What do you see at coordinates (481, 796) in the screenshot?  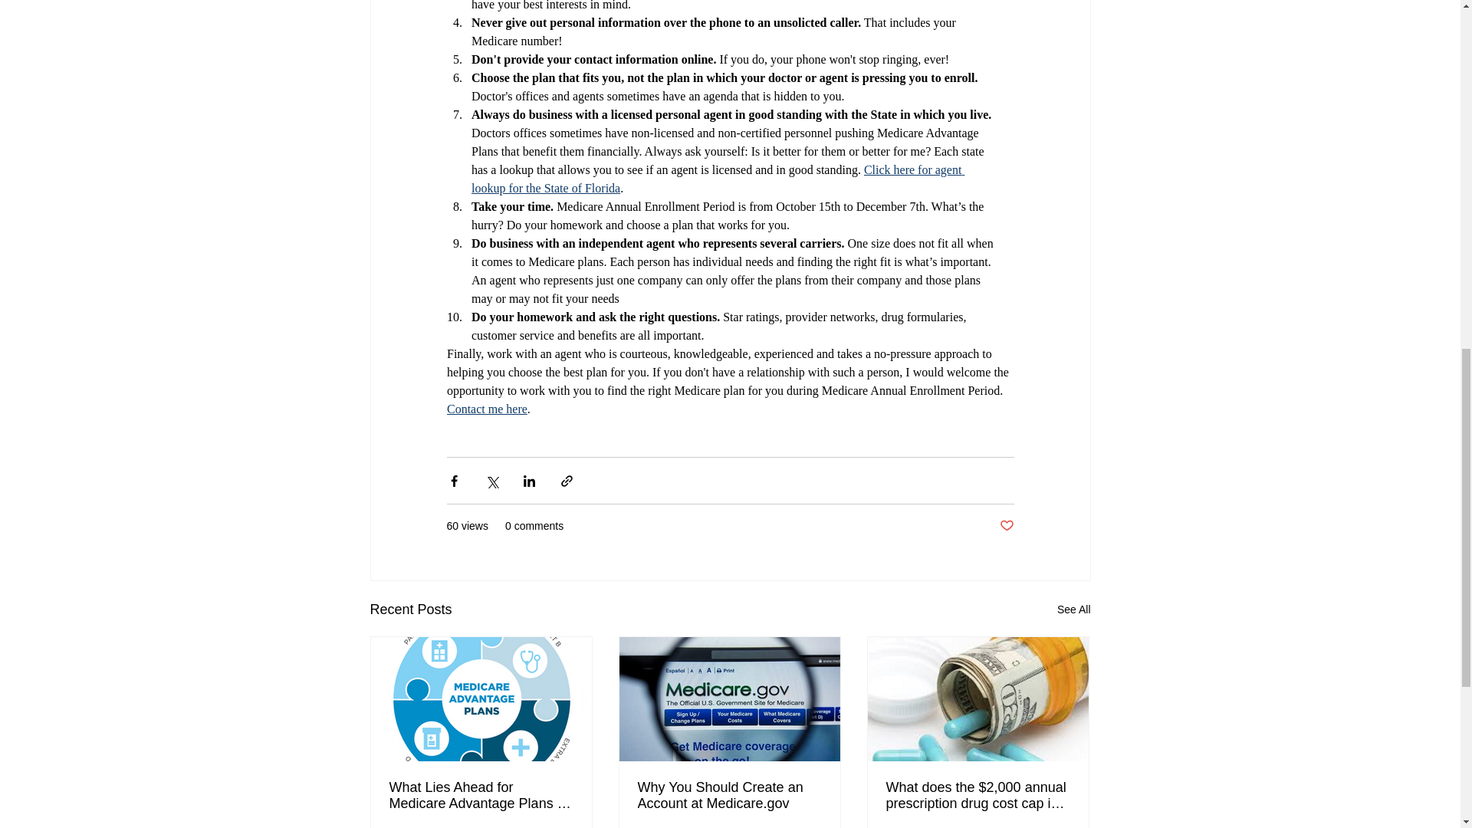 I see `What Lies Ahead for Medicare Advantage Plans in 2025?` at bounding box center [481, 796].